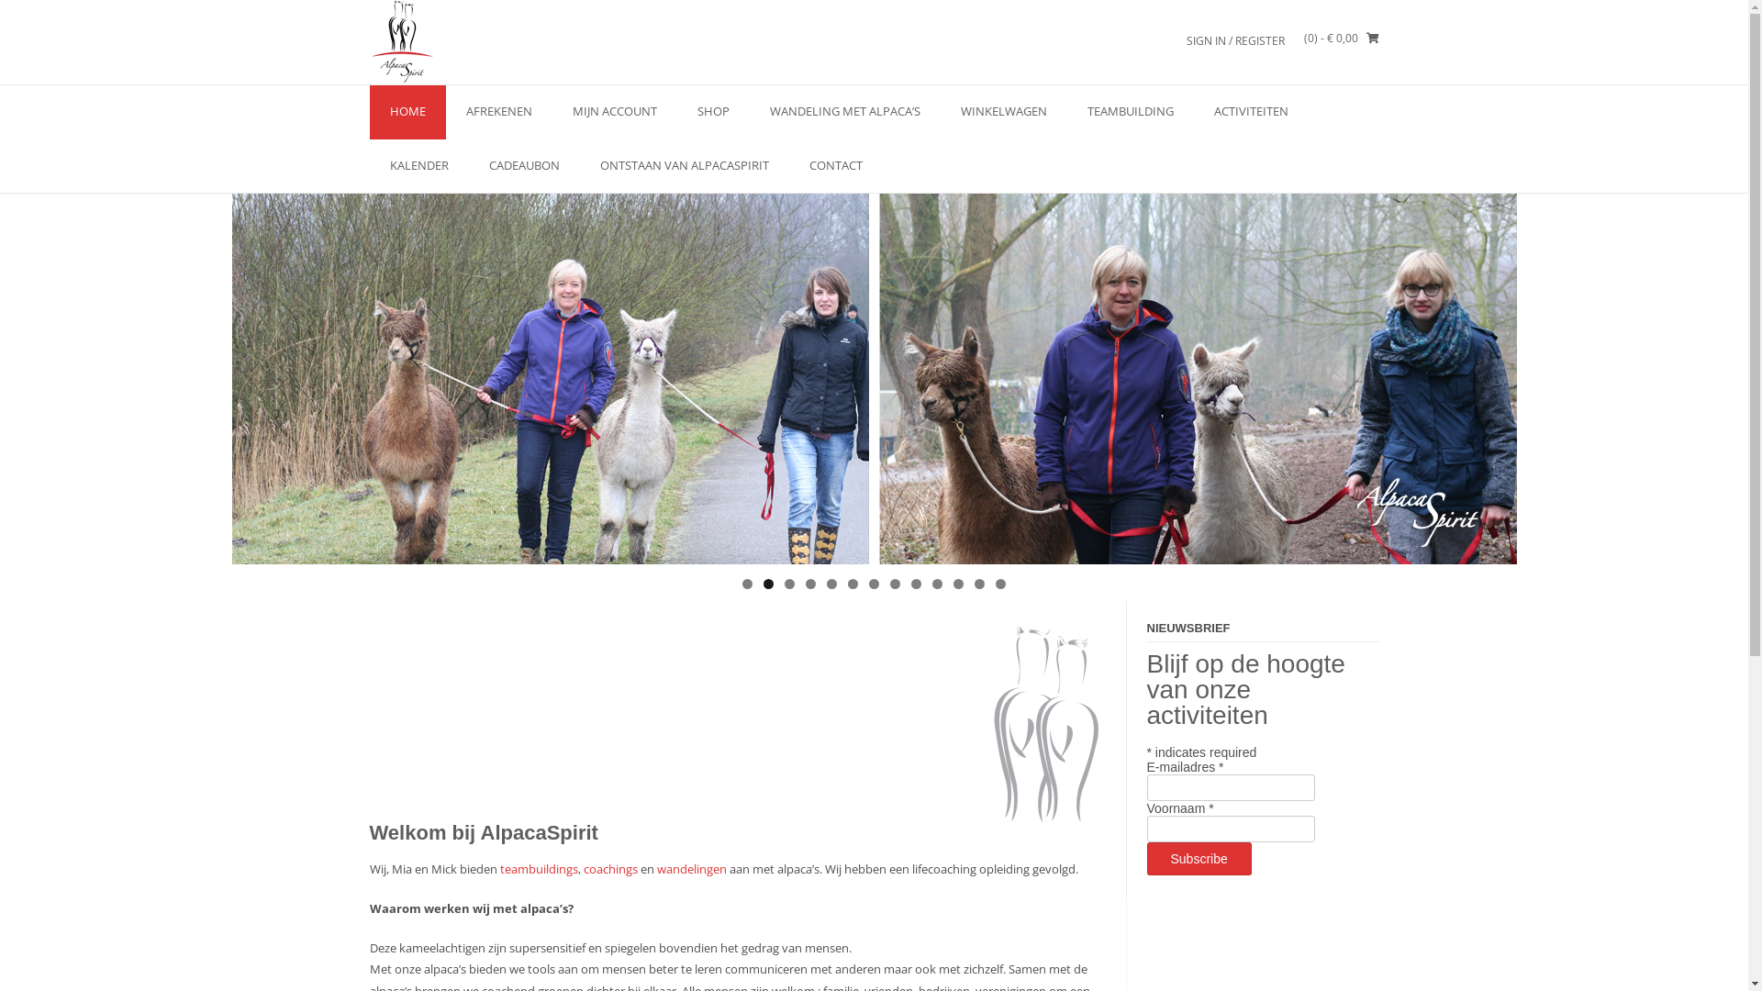 The image size is (1762, 991). What do you see at coordinates (958, 584) in the screenshot?
I see `11` at bounding box center [958, 584].